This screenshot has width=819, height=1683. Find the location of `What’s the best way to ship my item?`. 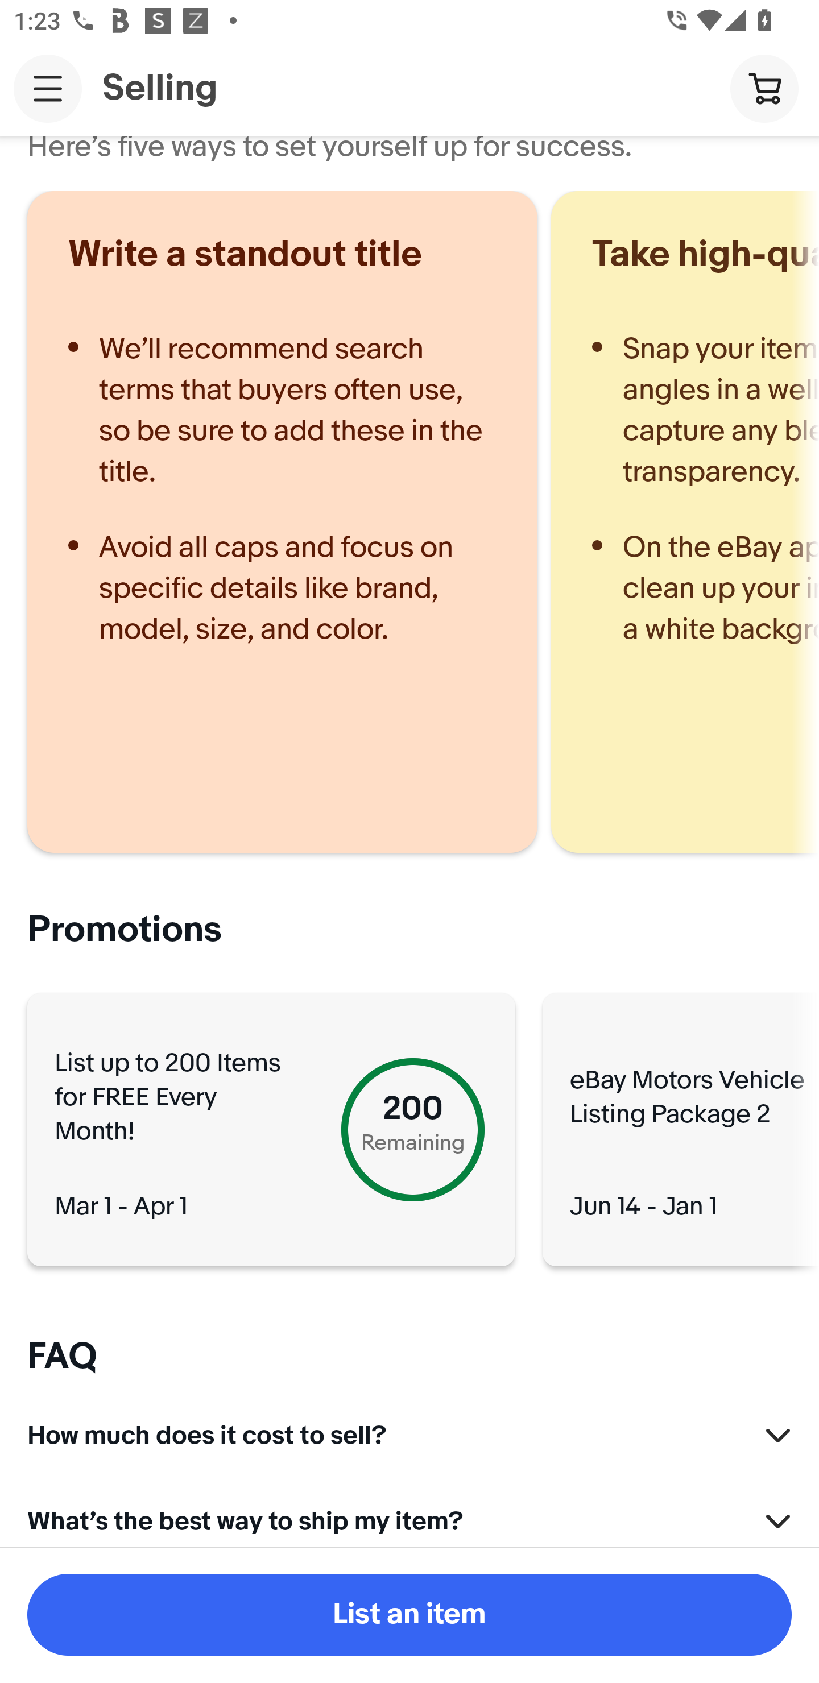

What’s the best way to ship my item? is located at coordinates (409, 1519).